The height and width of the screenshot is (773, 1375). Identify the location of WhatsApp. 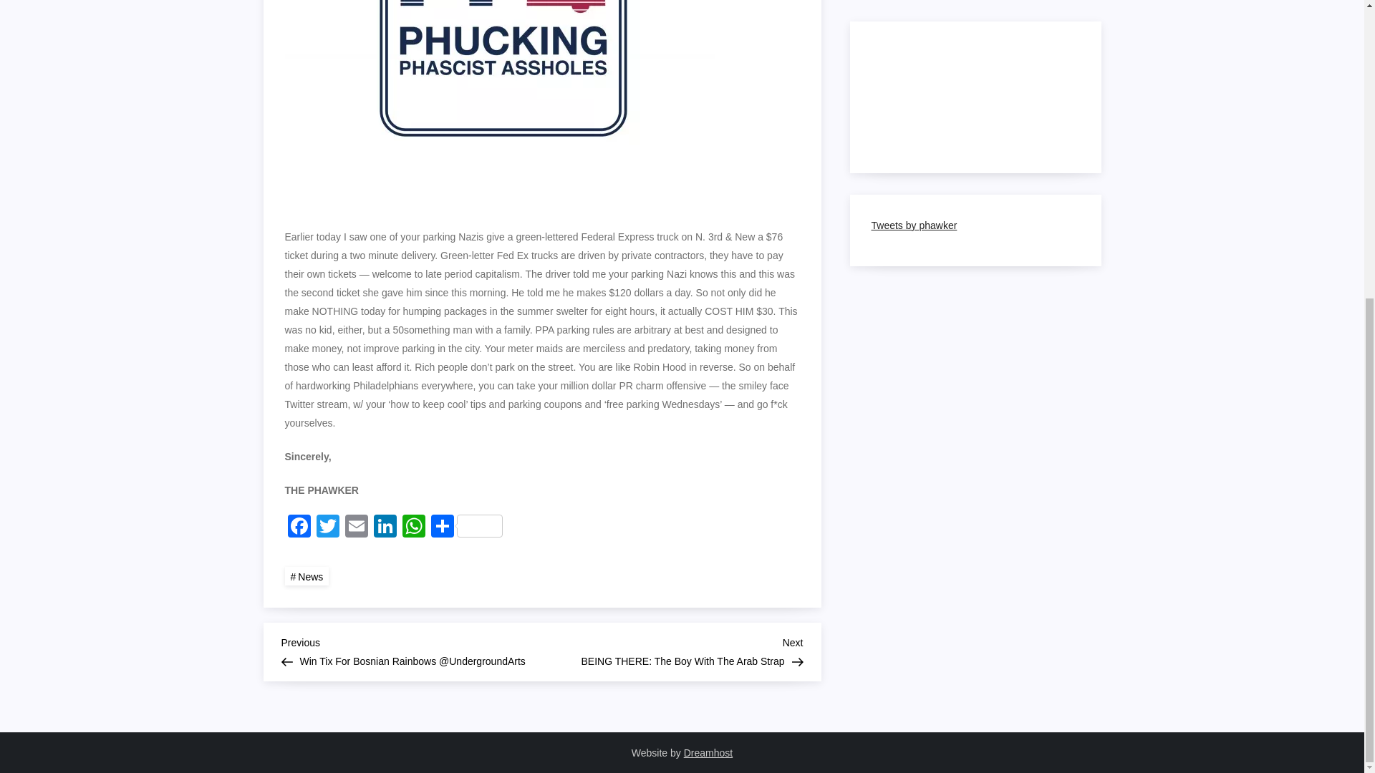
(467, 528).